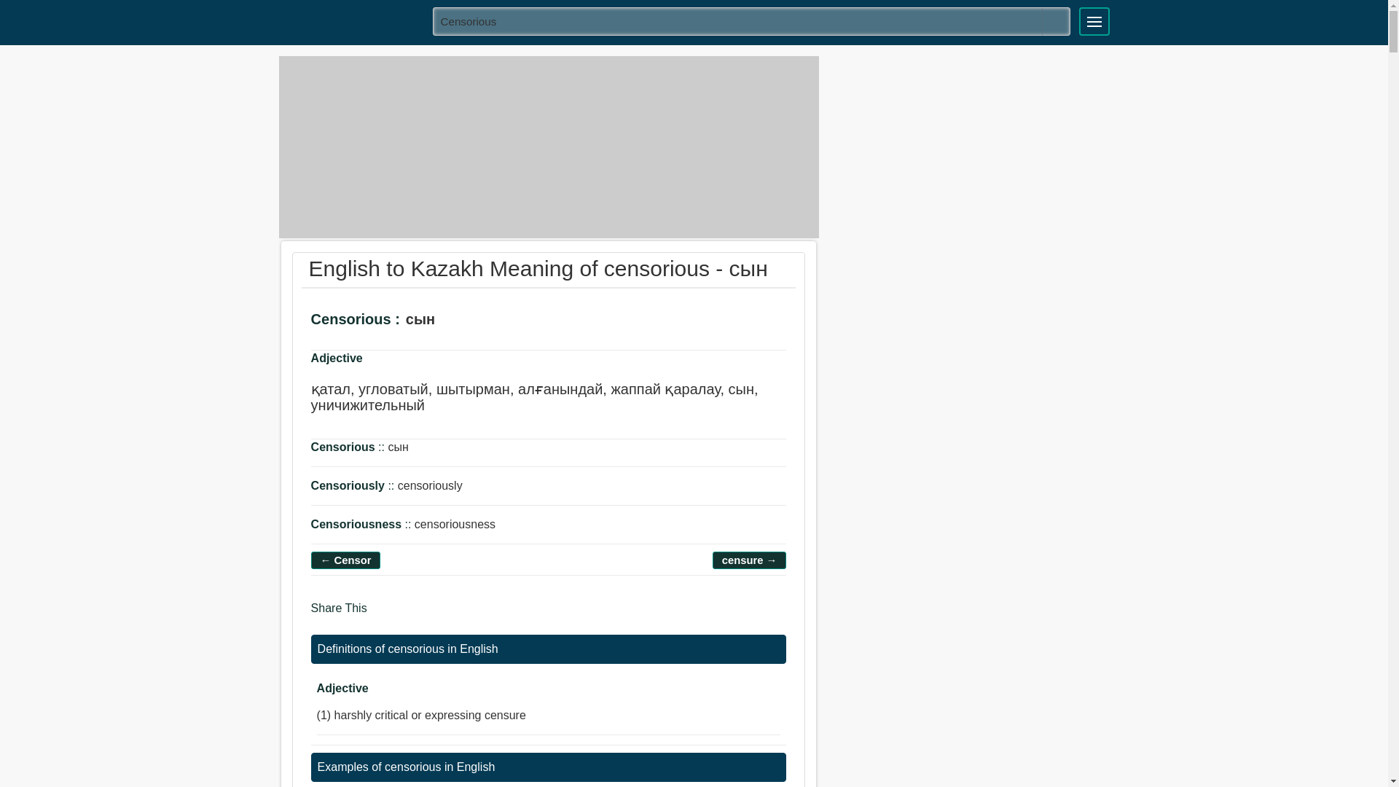  I want to click on English to Kazakh meaning of censor, so click(346, 560).